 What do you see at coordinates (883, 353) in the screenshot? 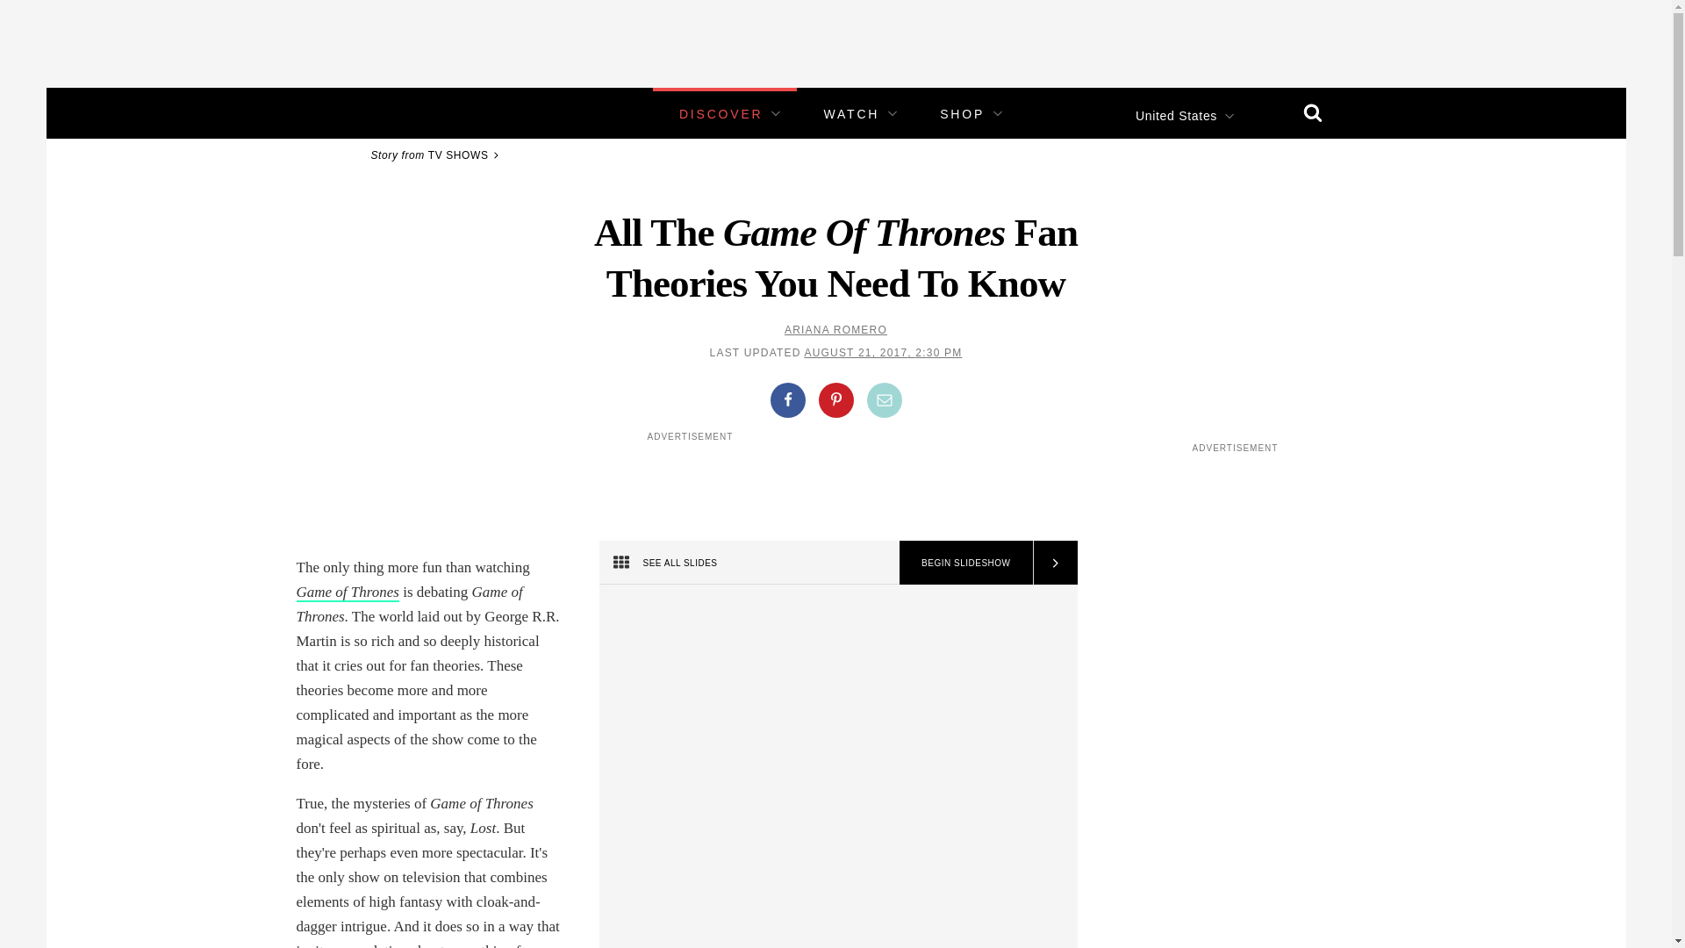
I see `AUGUST 21, 2017, 2:30 PM` at bounding box center [883, 353].